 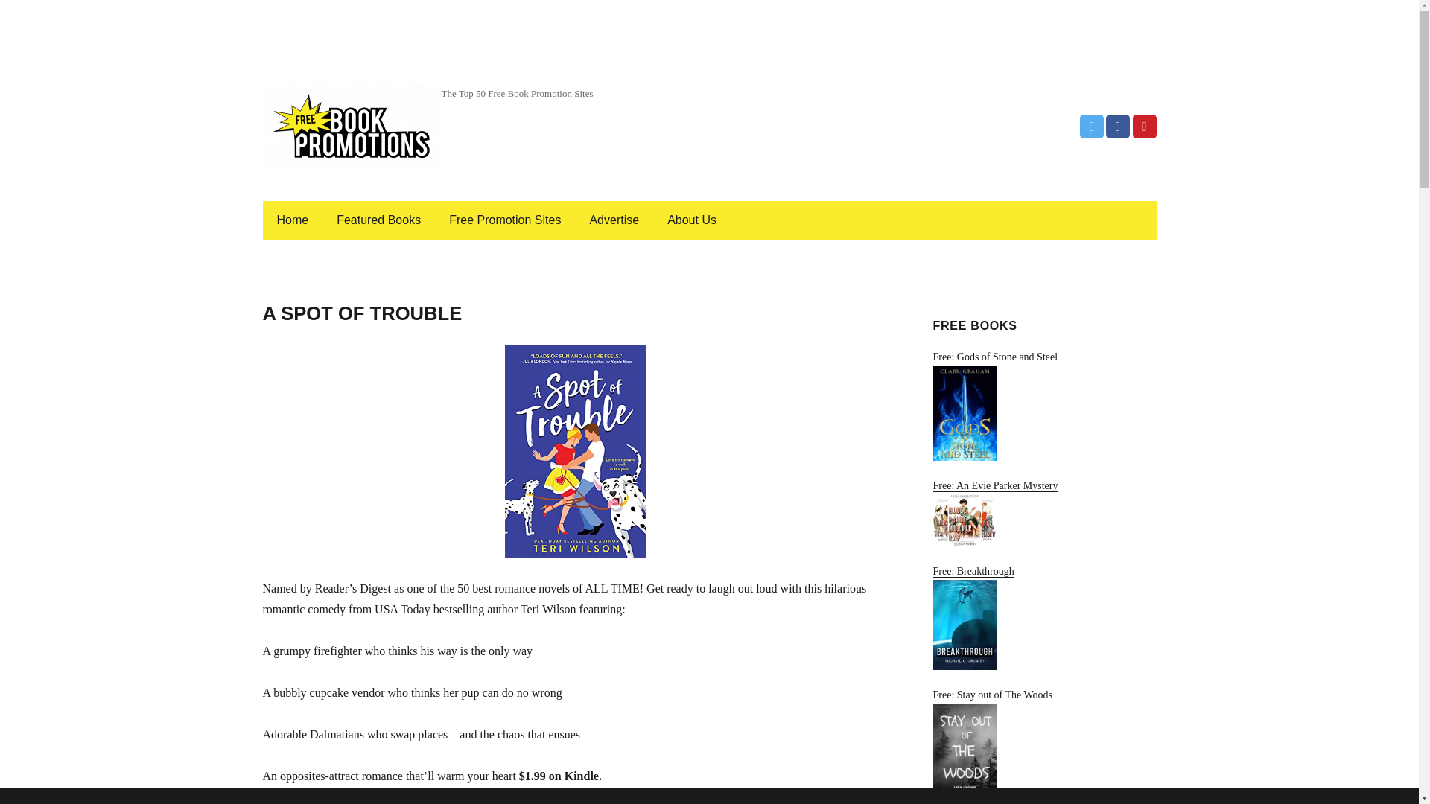 I want to click on Free: An Evie Parker Mystery, so click(x=1043, y=513).